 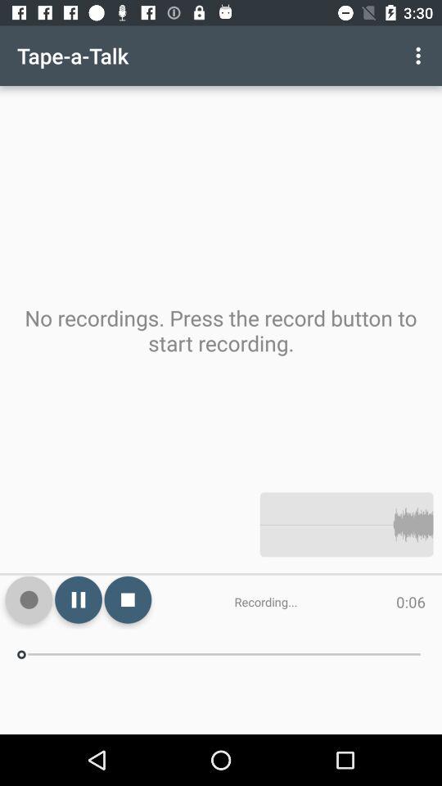 I want to click on open icon to the left of recording... item, so click(x=128, y=599).